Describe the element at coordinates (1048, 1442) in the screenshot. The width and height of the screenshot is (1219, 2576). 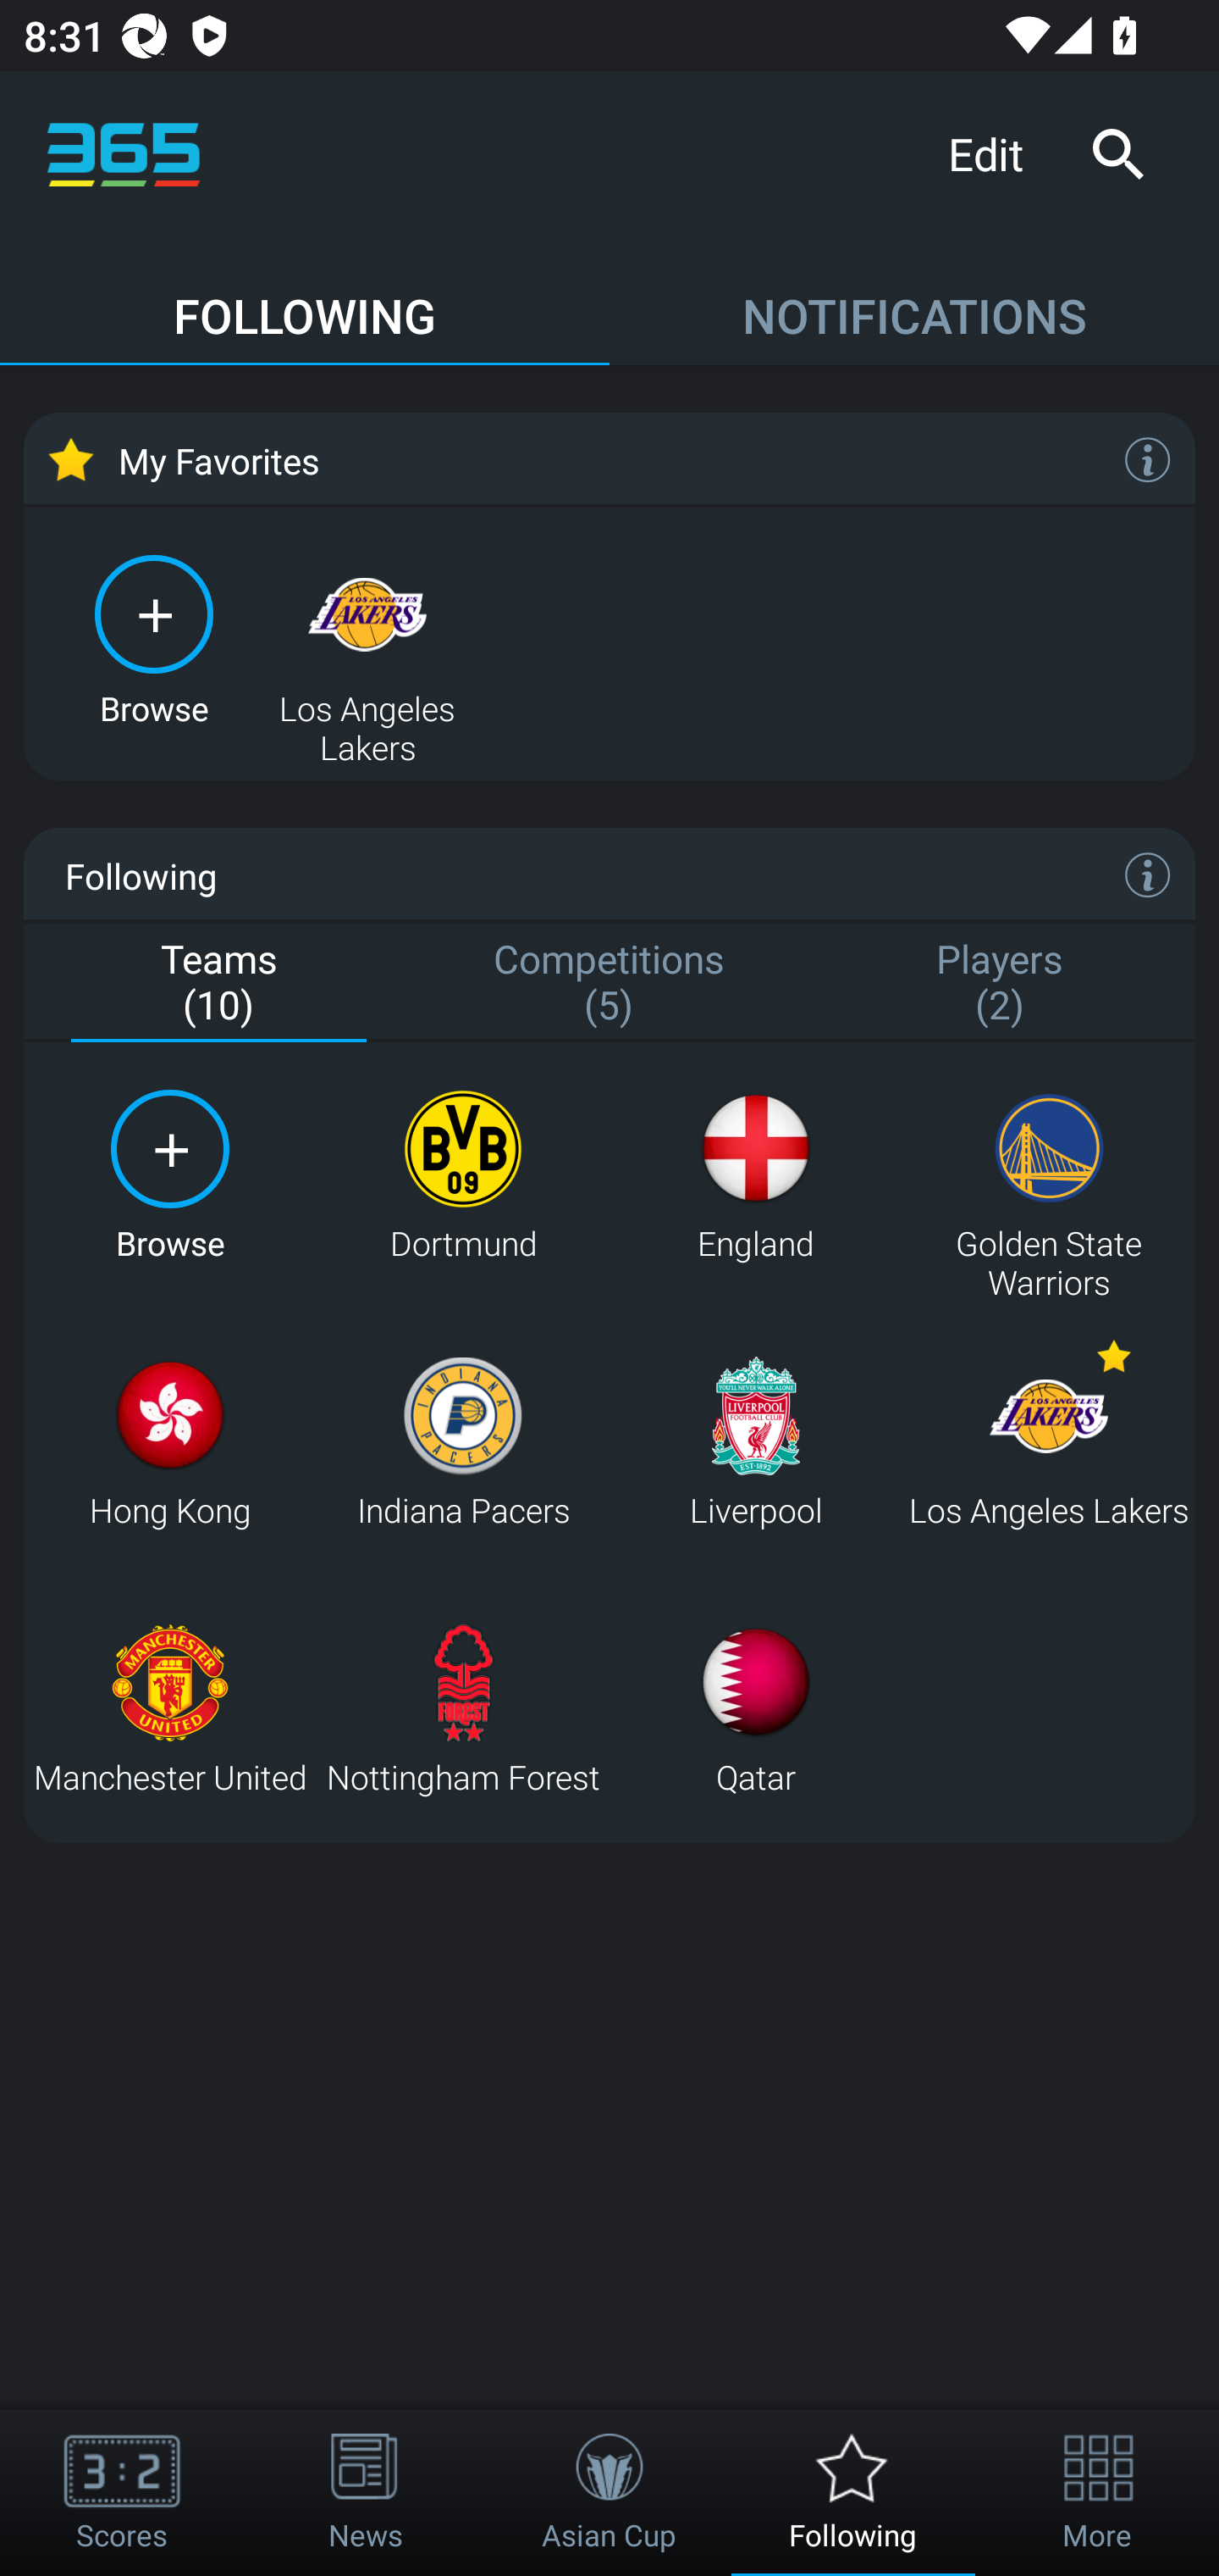
I see `Los Angeles Lakers` at that location.